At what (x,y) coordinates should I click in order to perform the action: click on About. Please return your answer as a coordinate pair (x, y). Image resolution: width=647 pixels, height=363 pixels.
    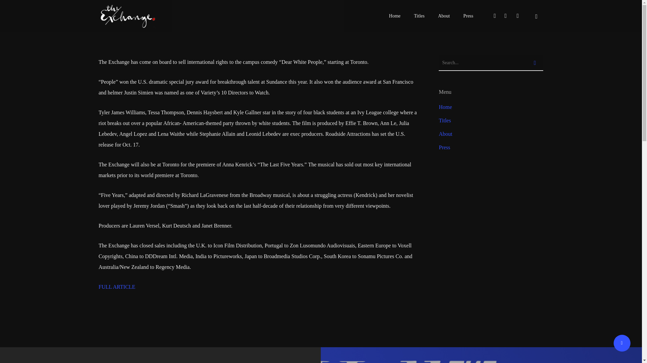
    Looking at the image, I should click on (443, 15).